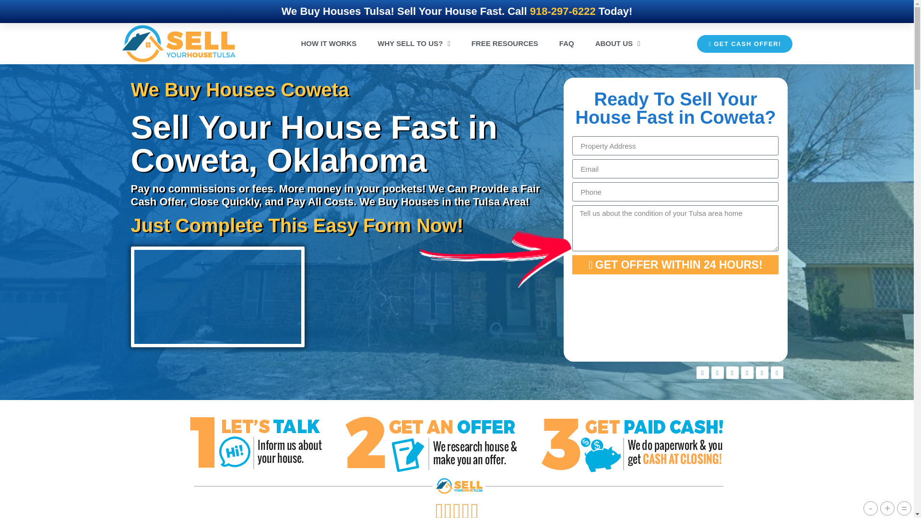  What do you see at coordinates (328, 43) in the screenshot?
I see `HOW IT WORKS` at bounding box center [328, 43].